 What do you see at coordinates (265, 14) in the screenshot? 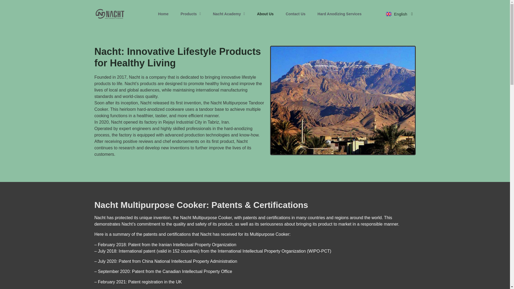
I see `About Us` at bounding box center [265, 14].